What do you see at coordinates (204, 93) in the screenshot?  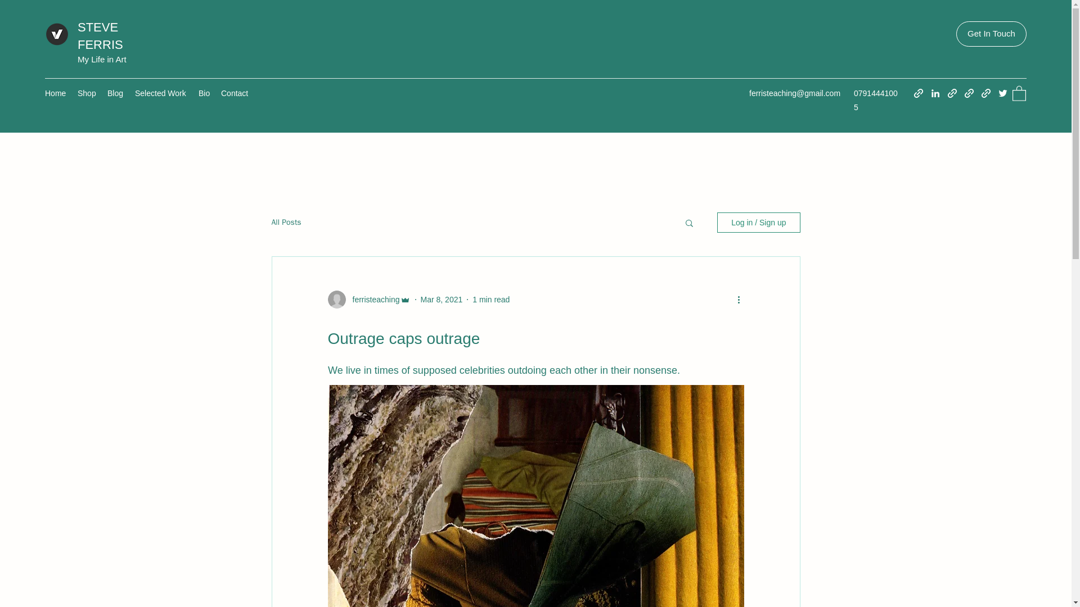 I see `Bio` at bounding box center [204, 93].